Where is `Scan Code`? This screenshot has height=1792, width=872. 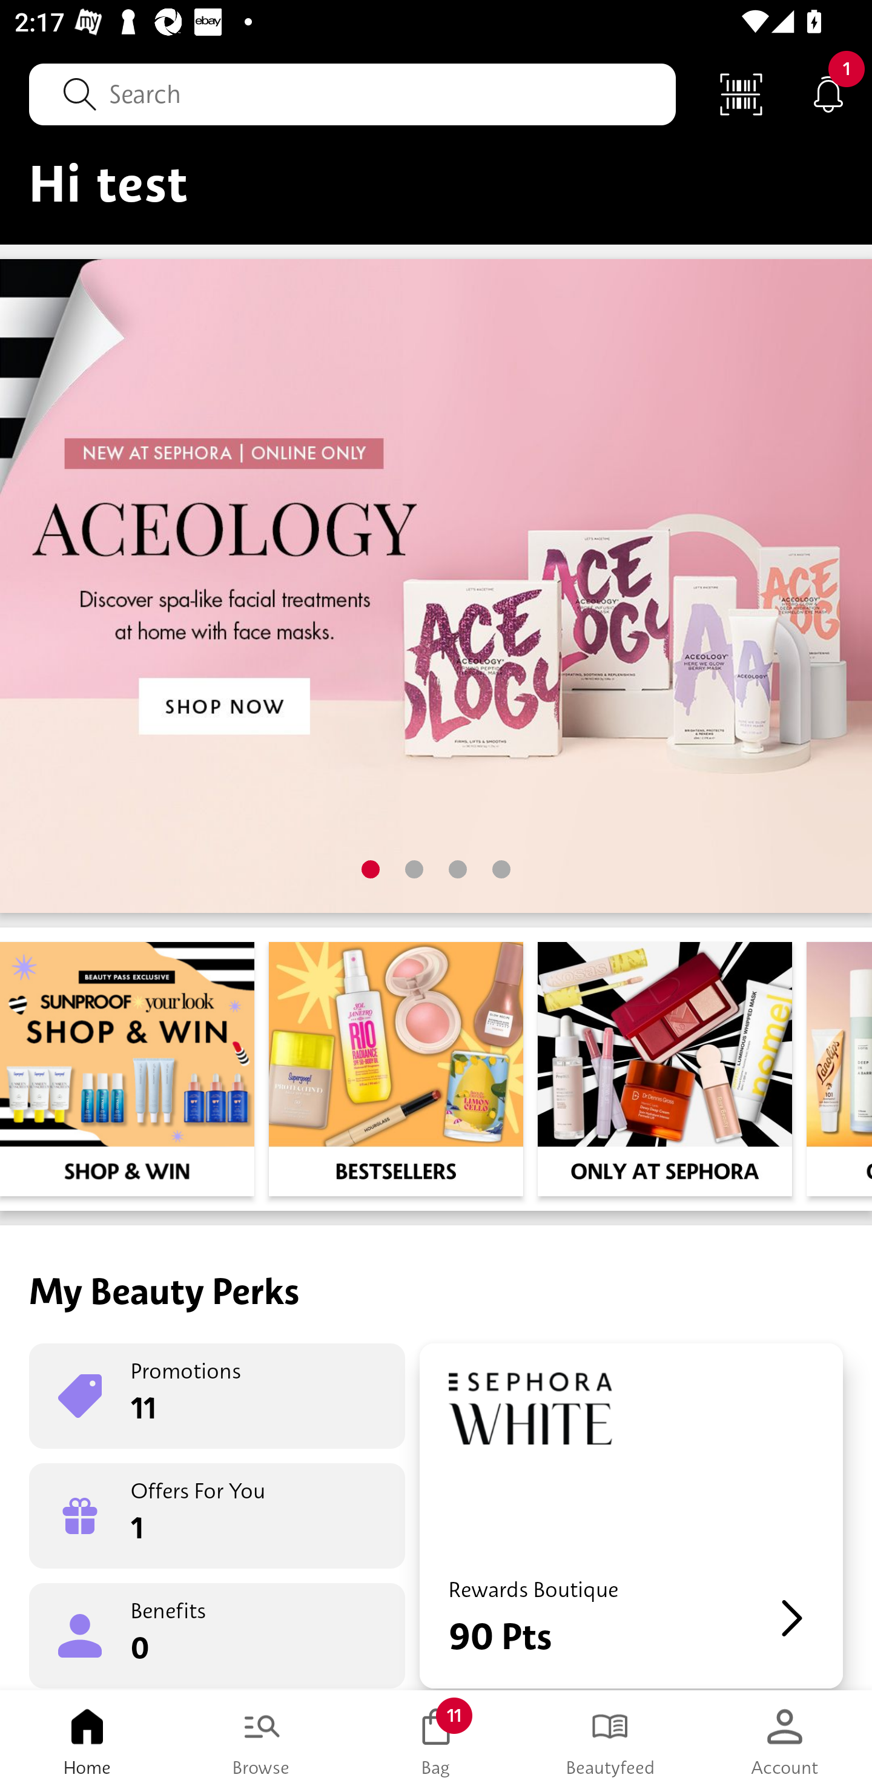 Scan Code is located at coordinates (741, 93).